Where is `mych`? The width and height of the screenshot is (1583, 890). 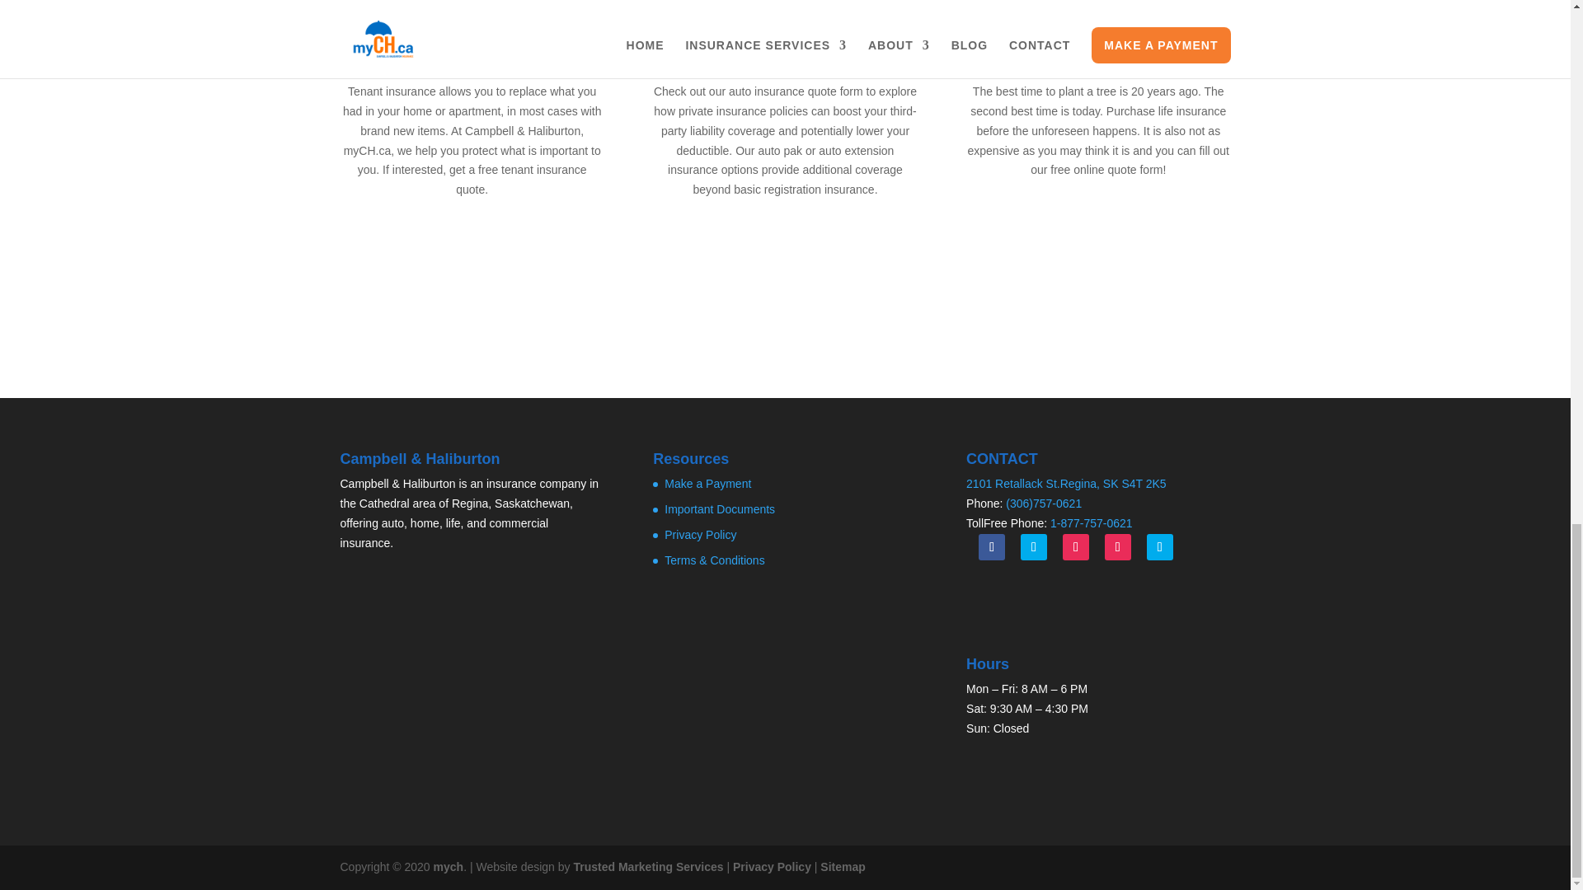
mych is located at coordinates (449, 867).